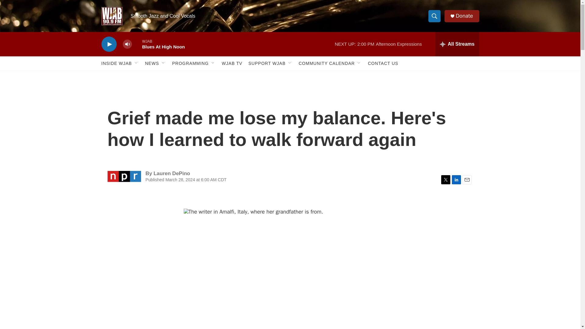  I want to click on Donate, so click(464, 16).